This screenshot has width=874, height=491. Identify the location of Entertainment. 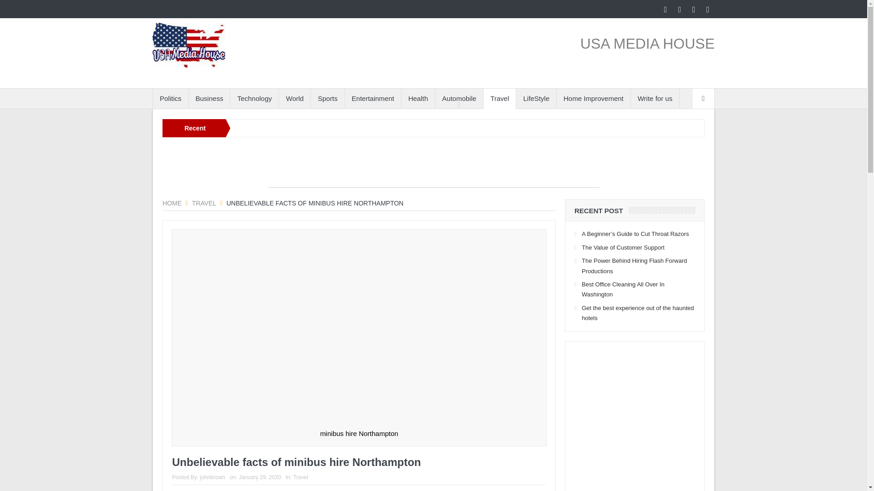
(373, 98).